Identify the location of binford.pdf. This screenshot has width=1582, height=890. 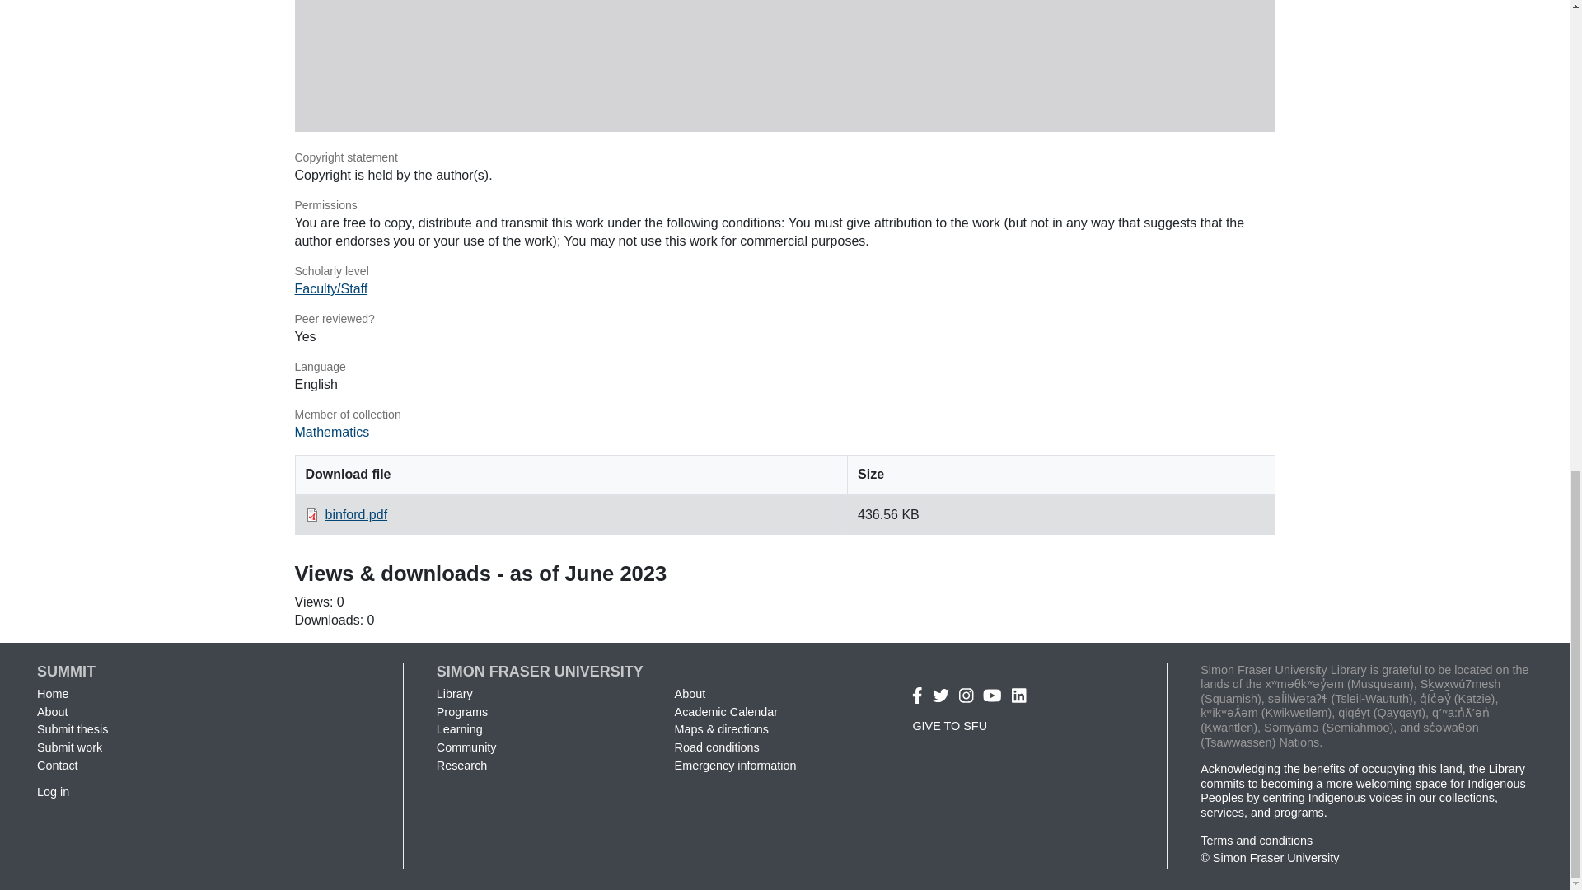
(356, 514).